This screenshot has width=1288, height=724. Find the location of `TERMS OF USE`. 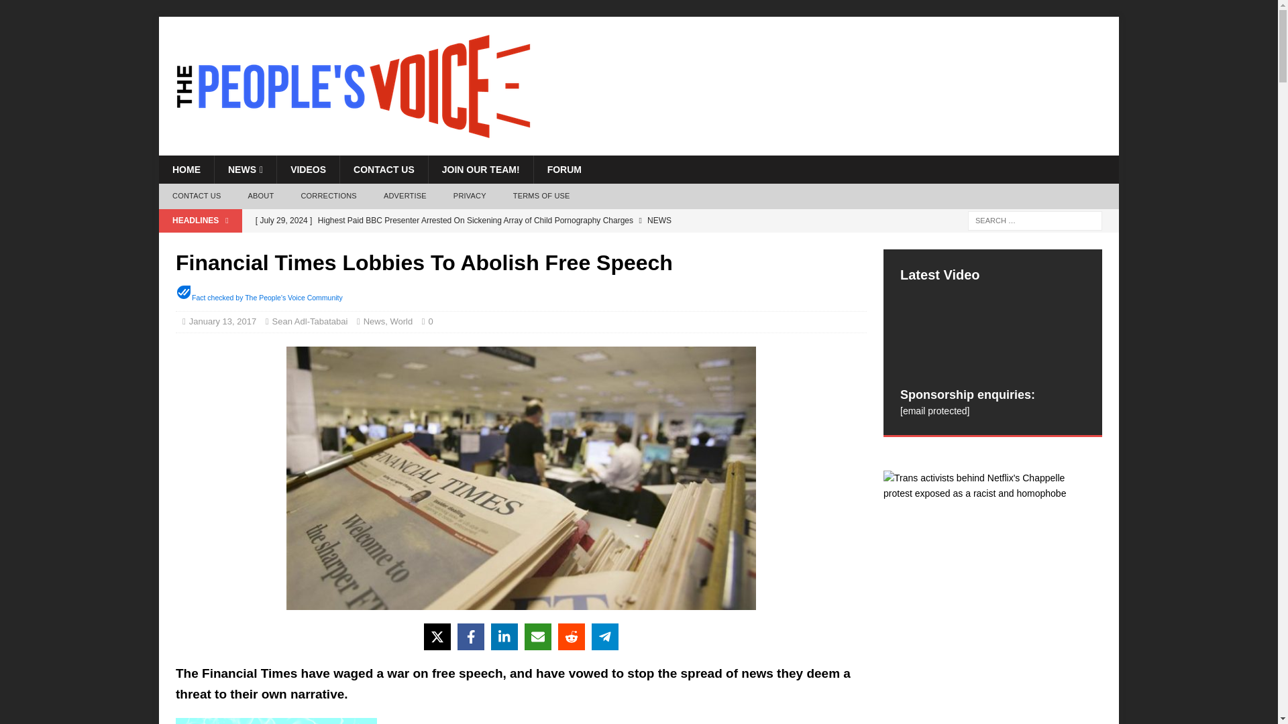

TERMS OF USE is located at coordinates (541, 196).